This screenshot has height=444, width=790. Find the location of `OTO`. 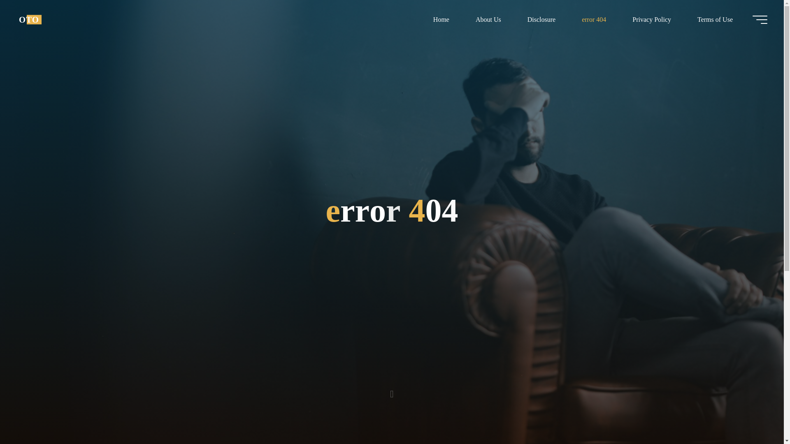

OTO is located at coordinates (29, 19).